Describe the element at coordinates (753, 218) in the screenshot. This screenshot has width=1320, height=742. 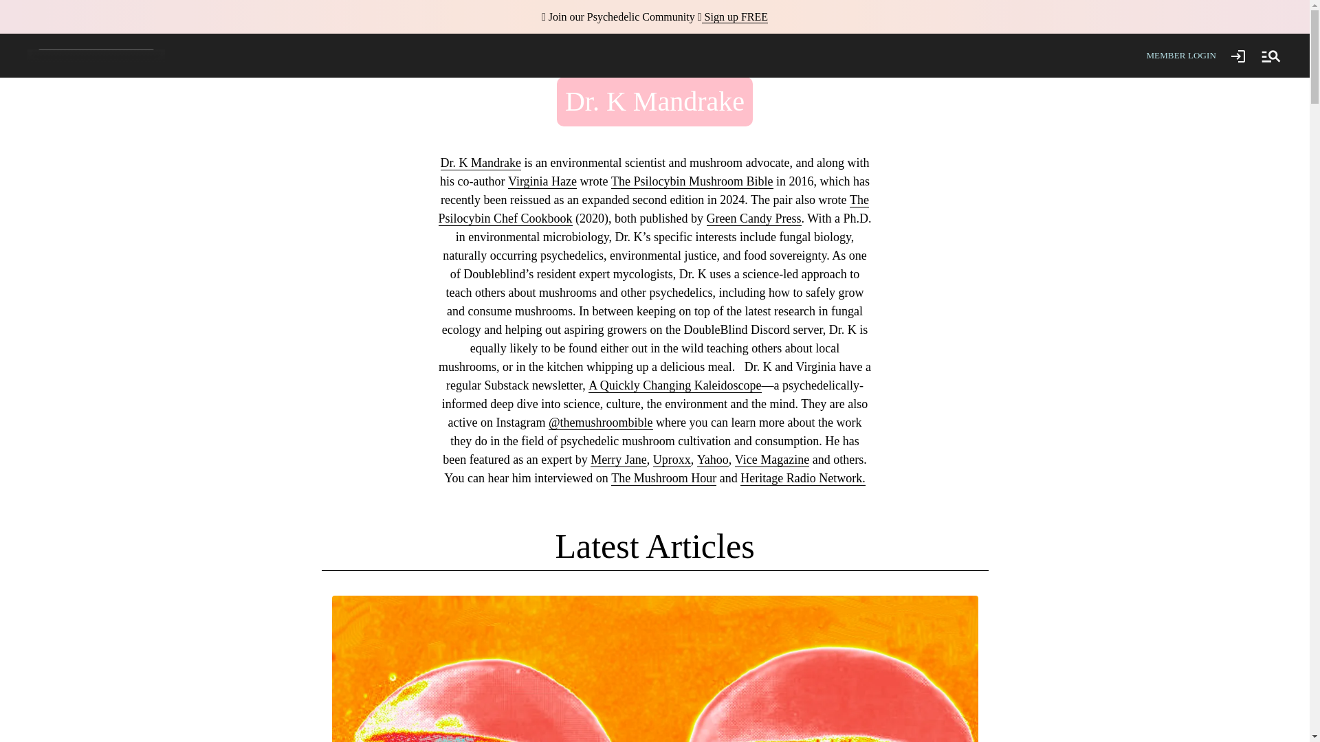
I see `Green Candy Press` at that location.